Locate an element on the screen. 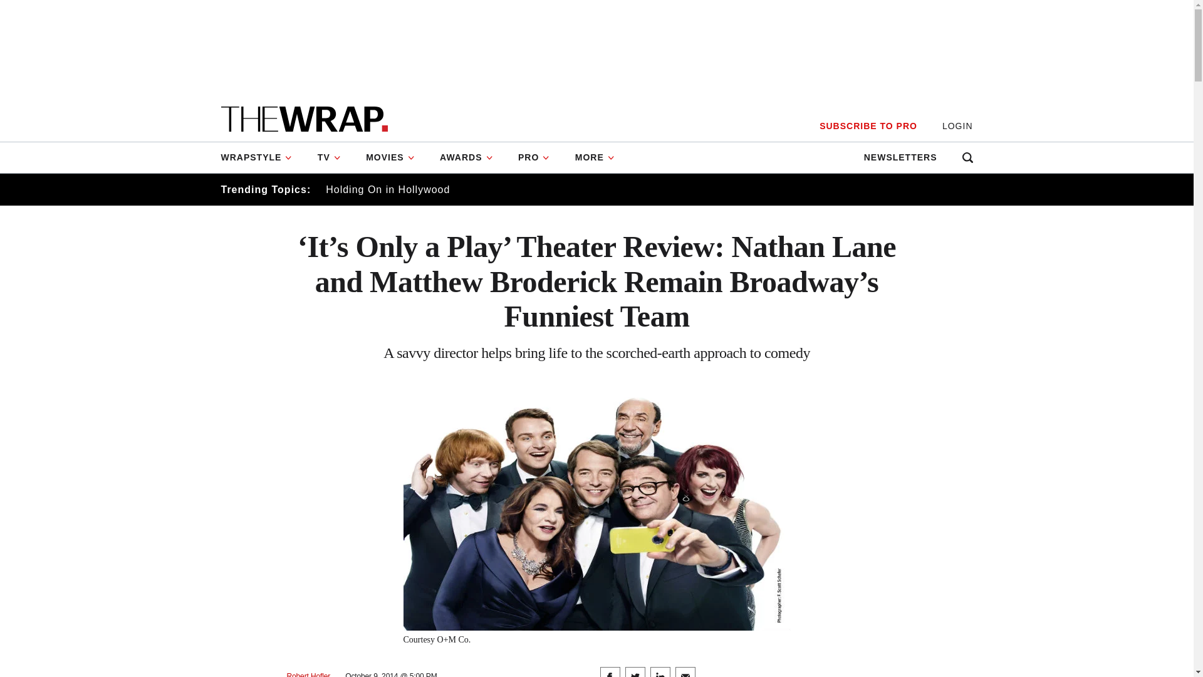 The width and height of the screenshot is (1203, 677). AWARDS is located at coordinates (466, 157).